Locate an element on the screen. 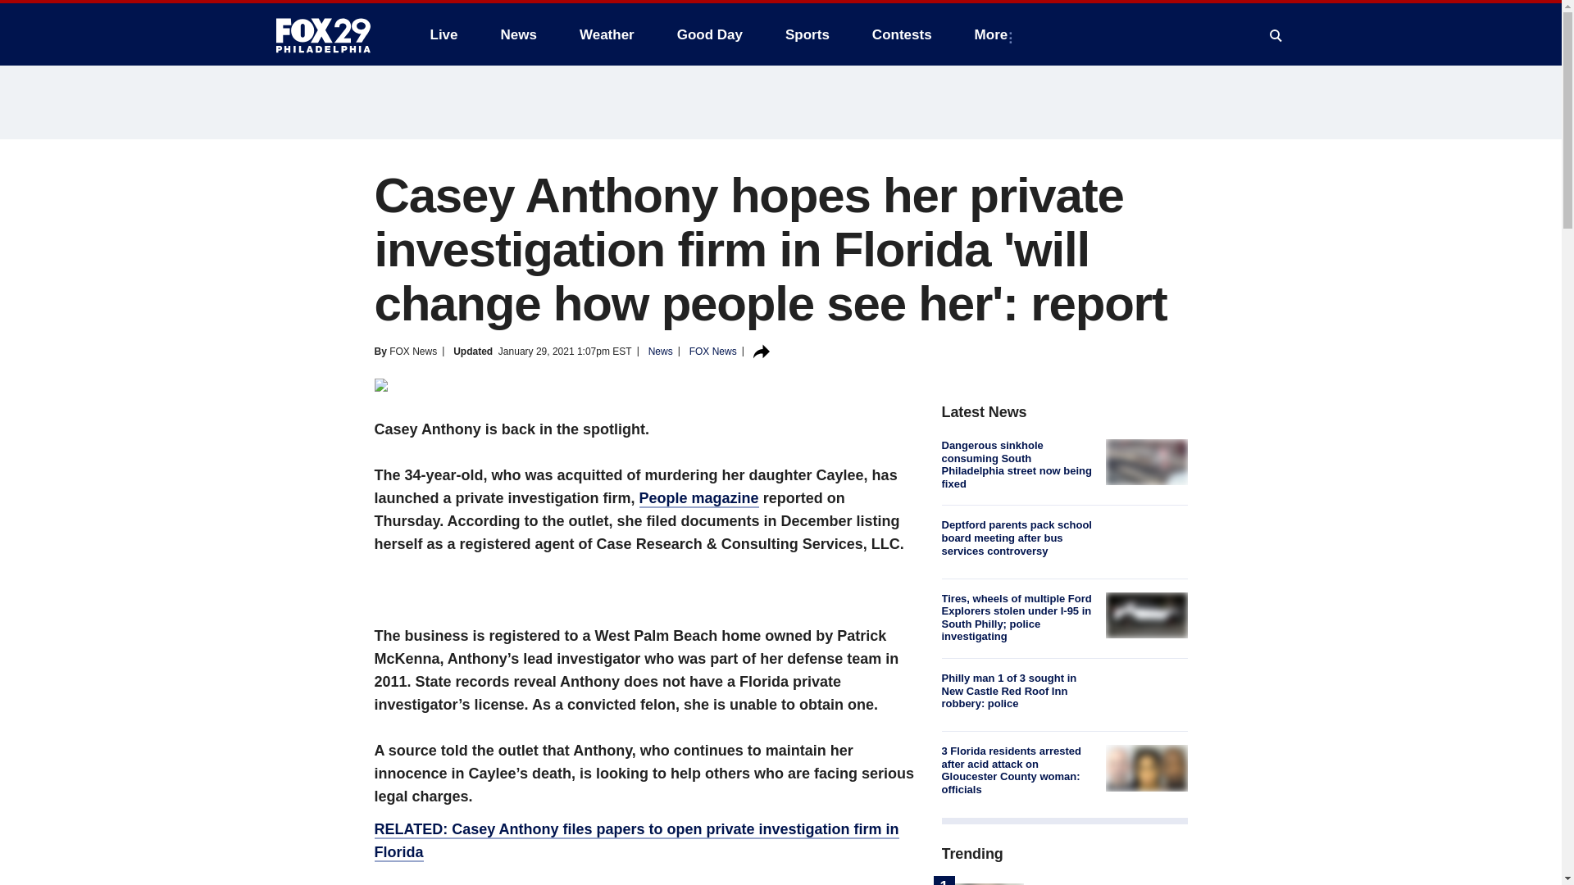 Image resolution: width=1574 pixels, height=885 pixels. Weather is located at coordinates (607, 34).